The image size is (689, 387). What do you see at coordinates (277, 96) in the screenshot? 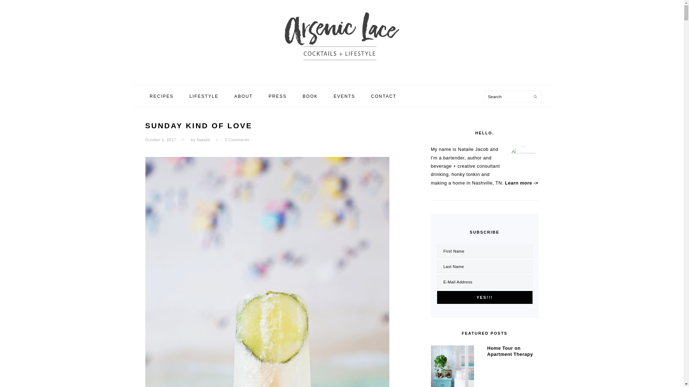
I see `PRESS` at bounding box center [277, 96].